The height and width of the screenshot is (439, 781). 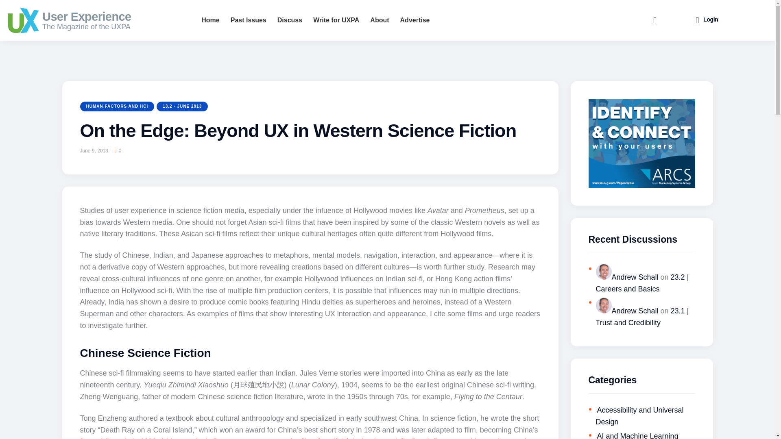 I want to click on Discuss, so click(x=290, y=20).